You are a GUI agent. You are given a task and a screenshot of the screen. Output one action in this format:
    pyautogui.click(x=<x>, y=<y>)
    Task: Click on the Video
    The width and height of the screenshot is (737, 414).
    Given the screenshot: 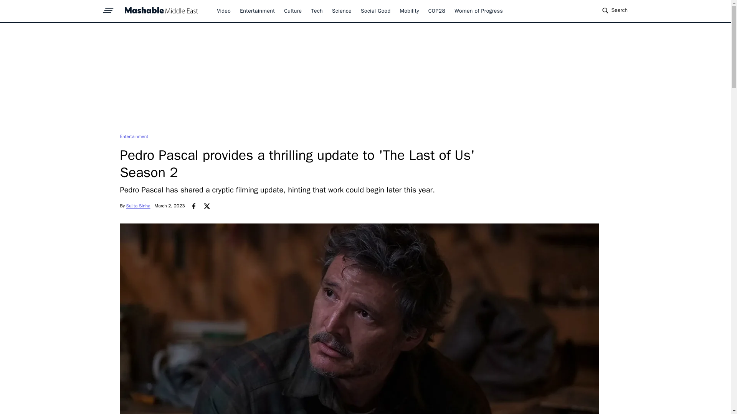 What is the action you would take?
    pyautogui.click(x=223, y=11)
    